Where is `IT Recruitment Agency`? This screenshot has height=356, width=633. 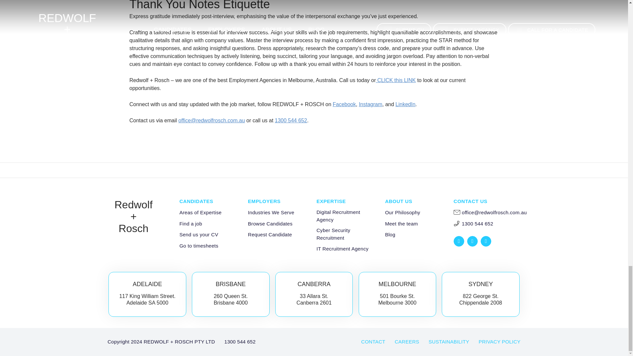
IT Recruitment Agency is located at coordinates (342, 249).